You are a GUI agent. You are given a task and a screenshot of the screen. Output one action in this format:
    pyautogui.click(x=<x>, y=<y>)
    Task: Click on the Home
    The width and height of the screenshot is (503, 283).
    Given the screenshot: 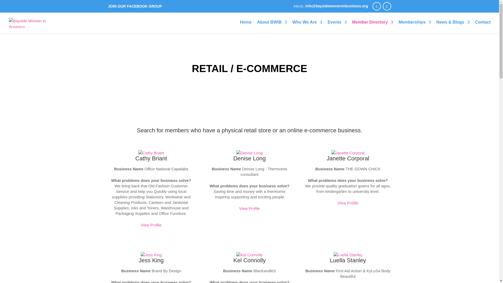 What is the action you would take?
    pyautogui.click(x=246, y=27)
    